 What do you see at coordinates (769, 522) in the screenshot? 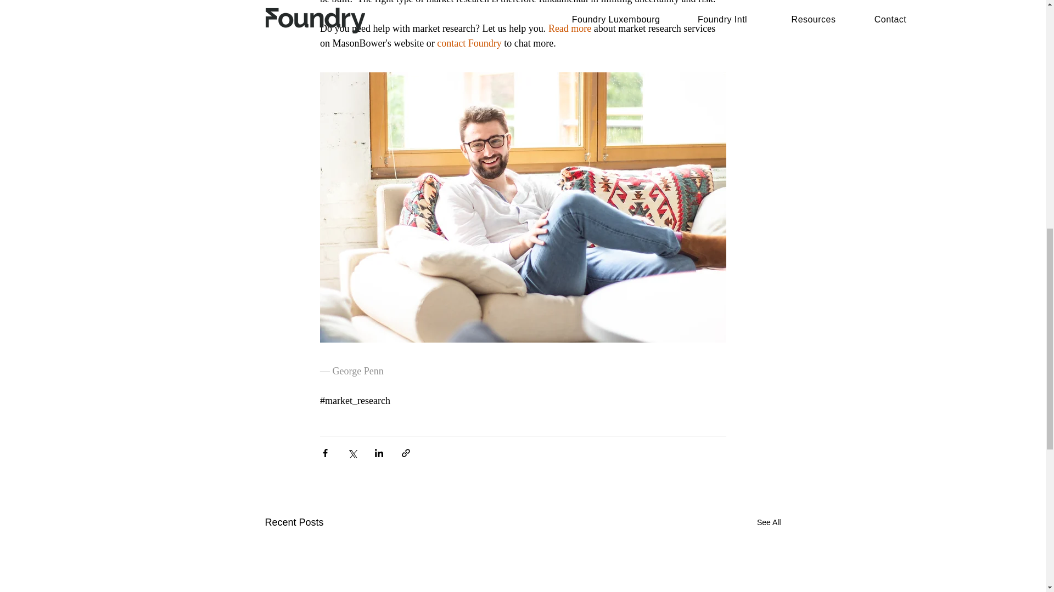
I see `See All` at bounding box center [769, 522].